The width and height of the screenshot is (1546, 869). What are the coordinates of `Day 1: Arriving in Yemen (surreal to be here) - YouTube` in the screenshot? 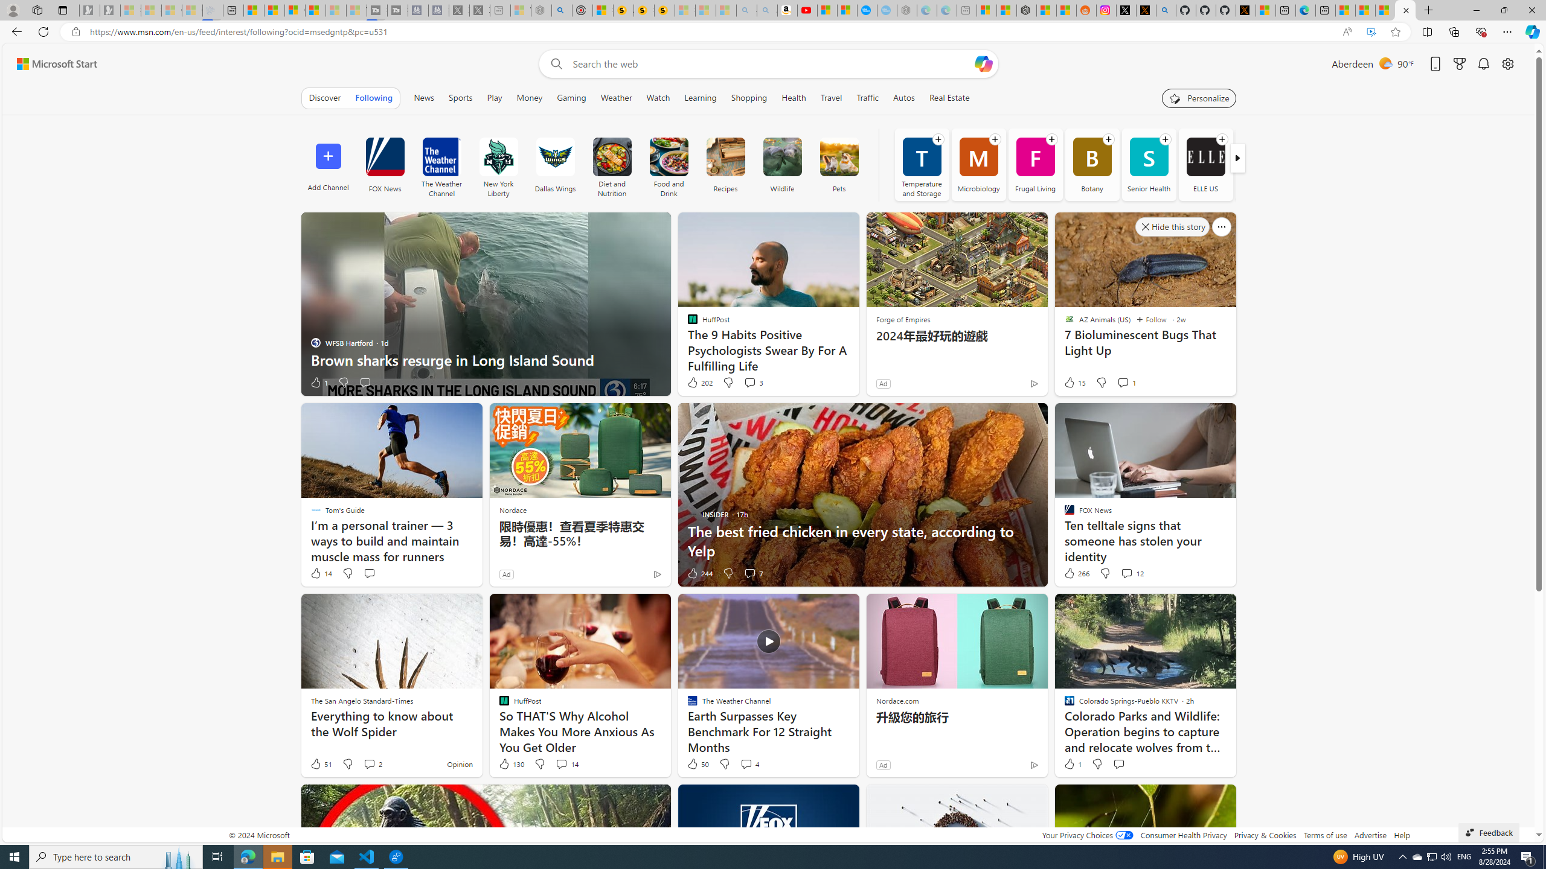 It's located at (807, 10).